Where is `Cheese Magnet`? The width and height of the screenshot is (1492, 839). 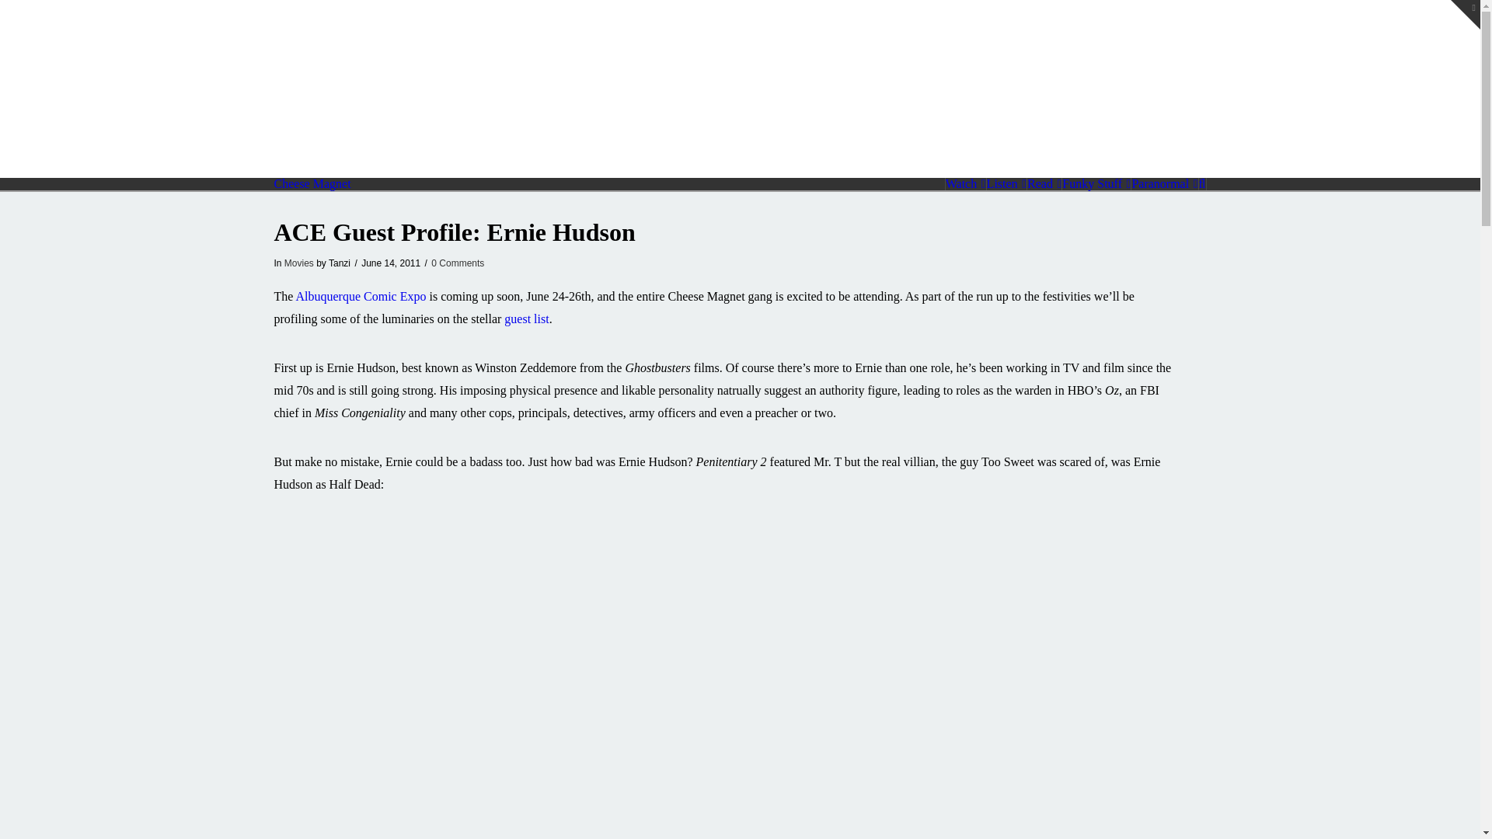 Cheese Magnet is located at coordinates (312, 183).